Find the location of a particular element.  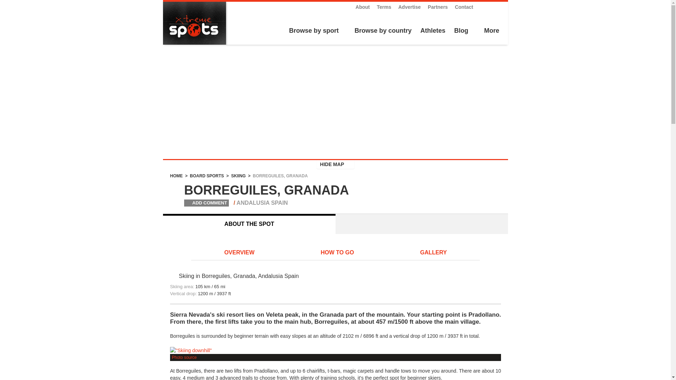

GALLERY is located at coordinates (433, 253).